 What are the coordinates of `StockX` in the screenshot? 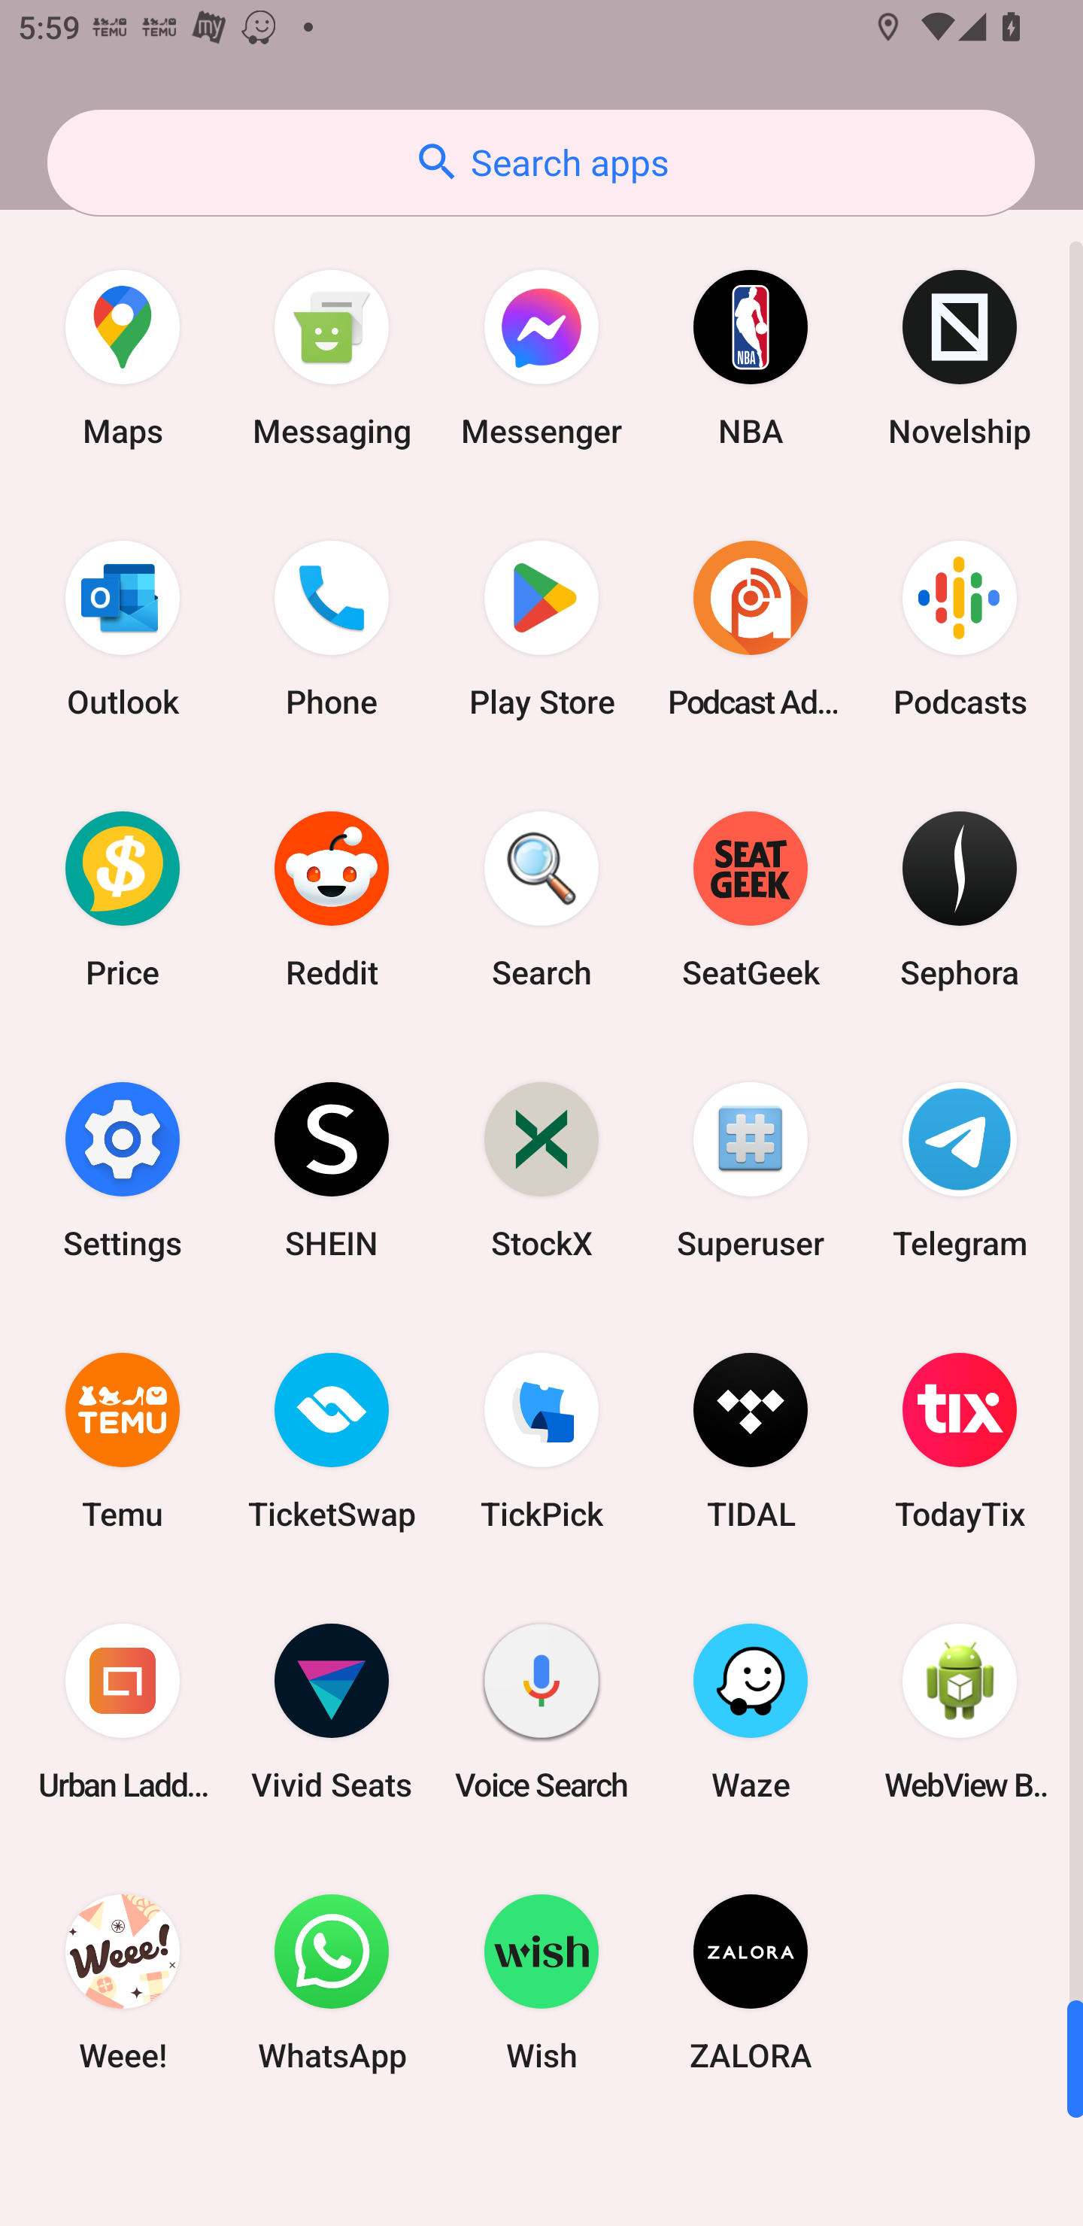 It's located at (541, 1169).